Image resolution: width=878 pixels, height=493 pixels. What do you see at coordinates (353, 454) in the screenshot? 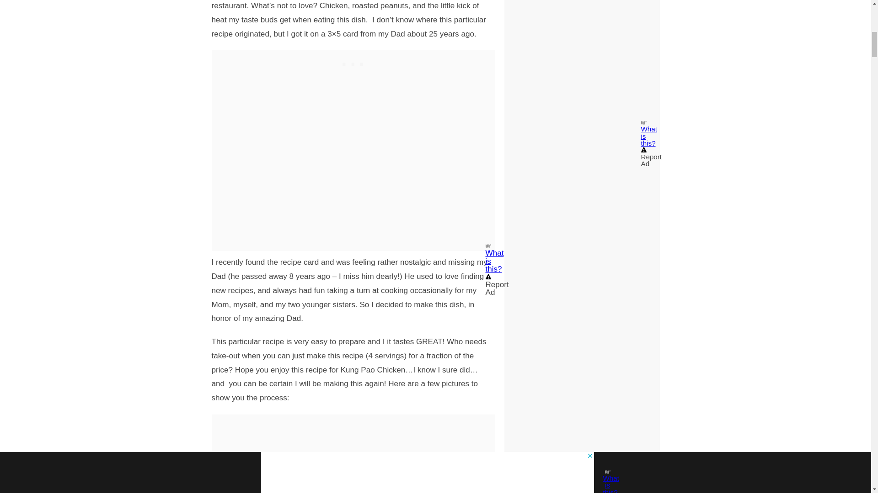
I see `3rd party ad content` at bounding box center [353, 454].